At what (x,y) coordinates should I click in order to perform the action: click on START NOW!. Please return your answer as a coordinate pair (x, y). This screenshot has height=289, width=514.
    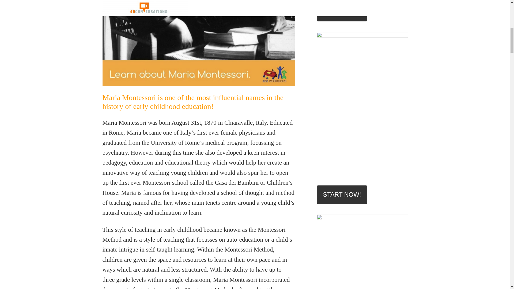
    Looking at the image, I should click on (342, 195).